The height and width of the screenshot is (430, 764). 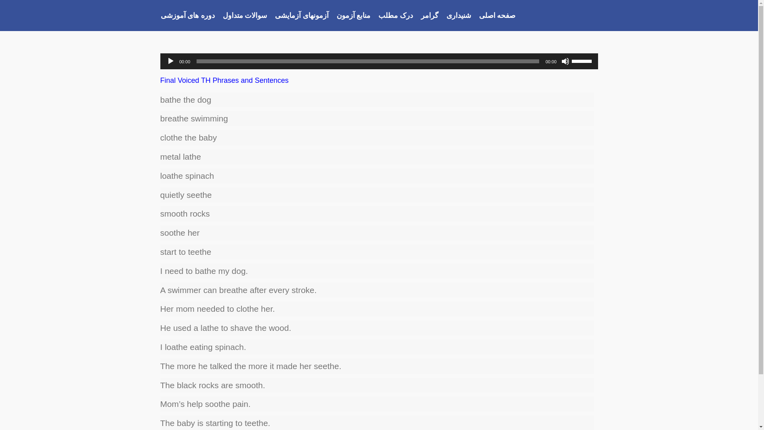 I want to click on Mute, so click(x=565, y=61).